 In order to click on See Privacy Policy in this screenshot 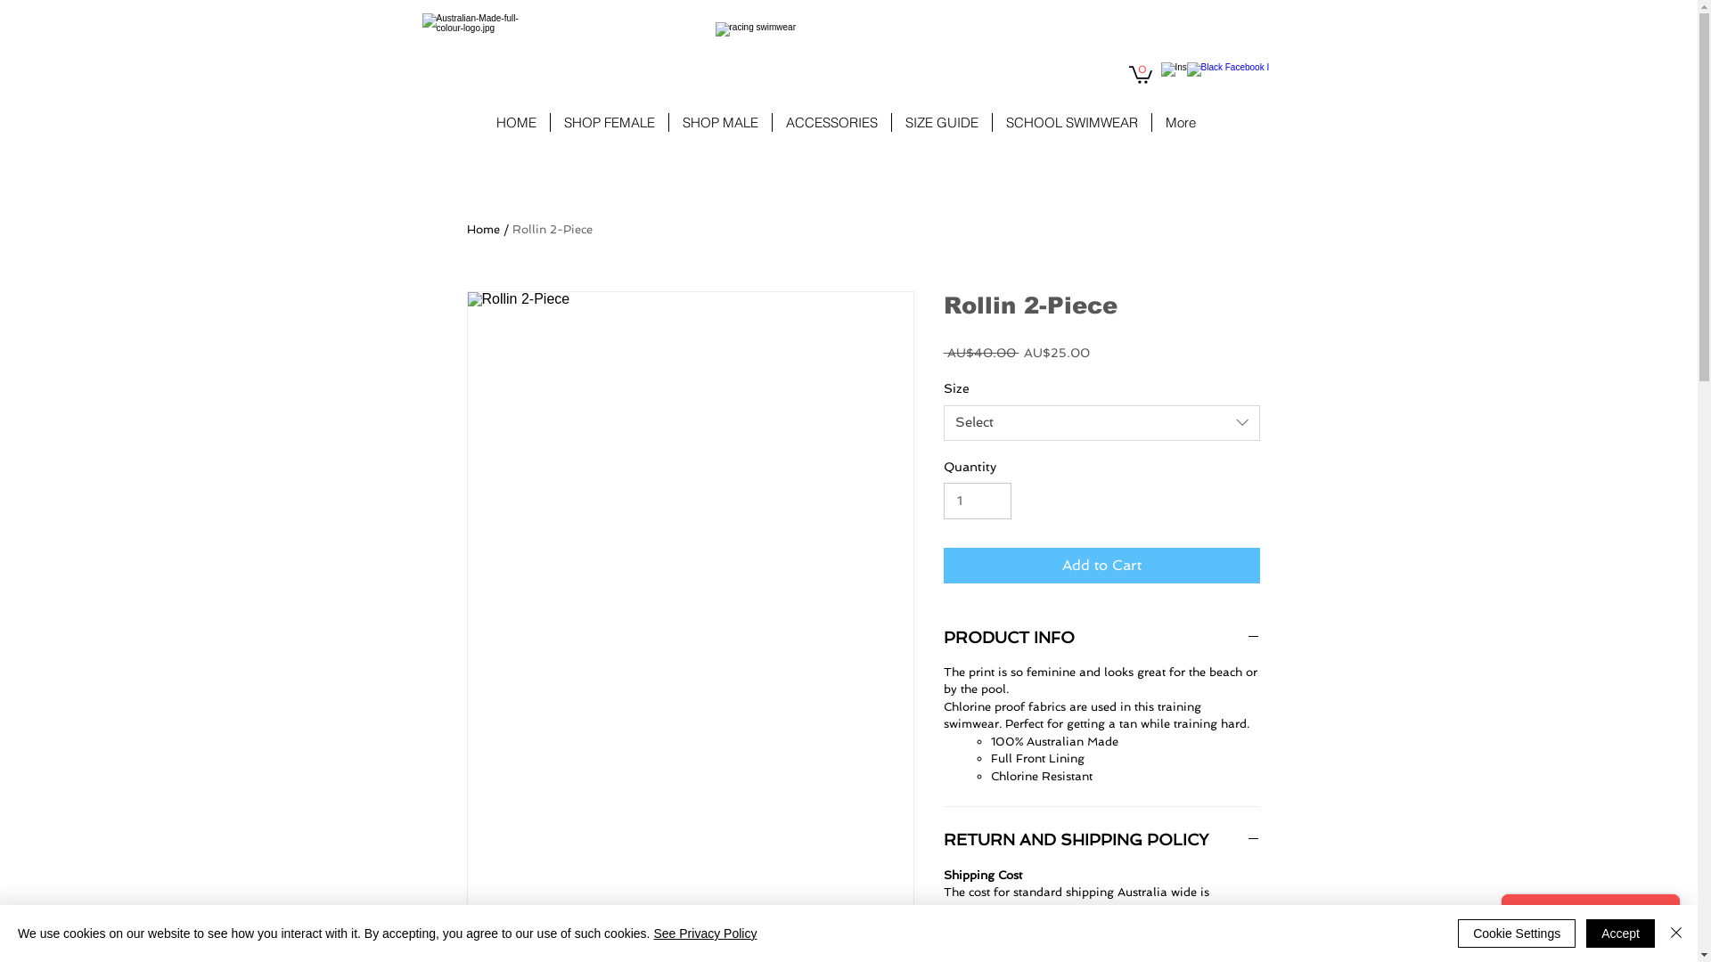, I will do `click(705, 933)`.